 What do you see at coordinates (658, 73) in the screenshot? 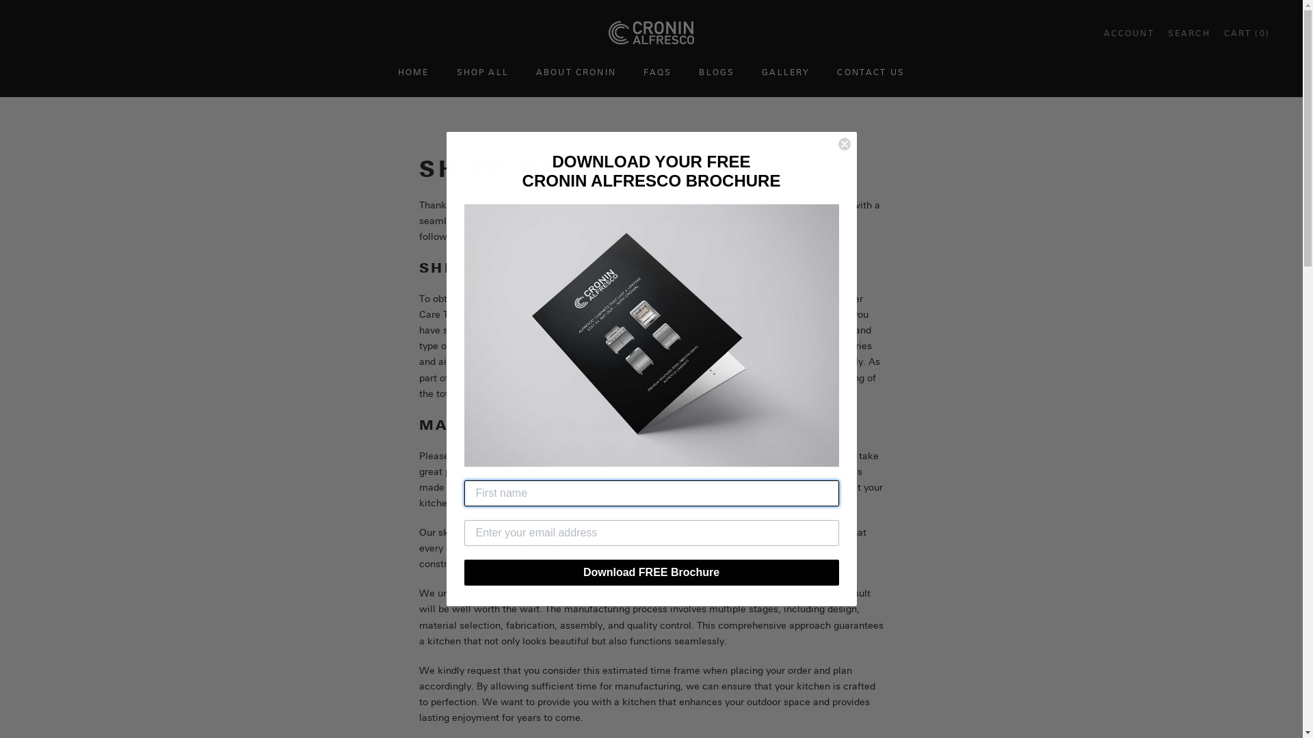
I see `FAQS` at bounding box center [658, 73].